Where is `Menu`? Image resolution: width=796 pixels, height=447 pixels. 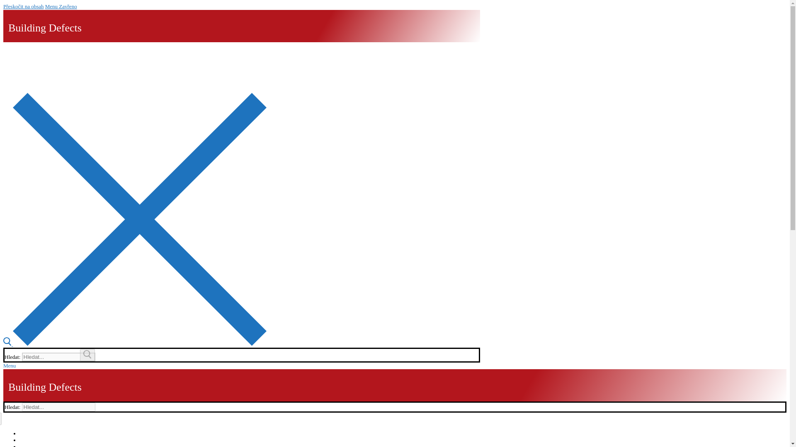
Menu is located at coordinates (9, 365).